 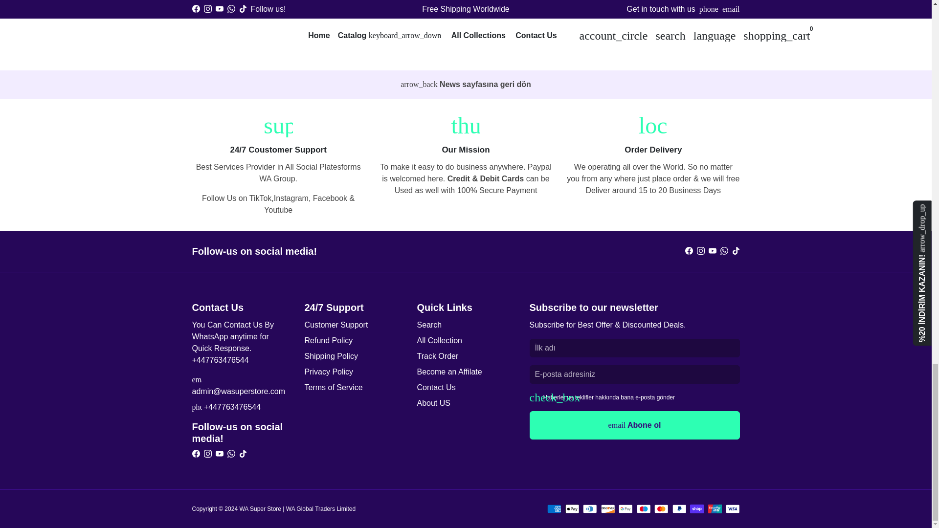 I want to click on Diners Club, so click(x=590, y=508).